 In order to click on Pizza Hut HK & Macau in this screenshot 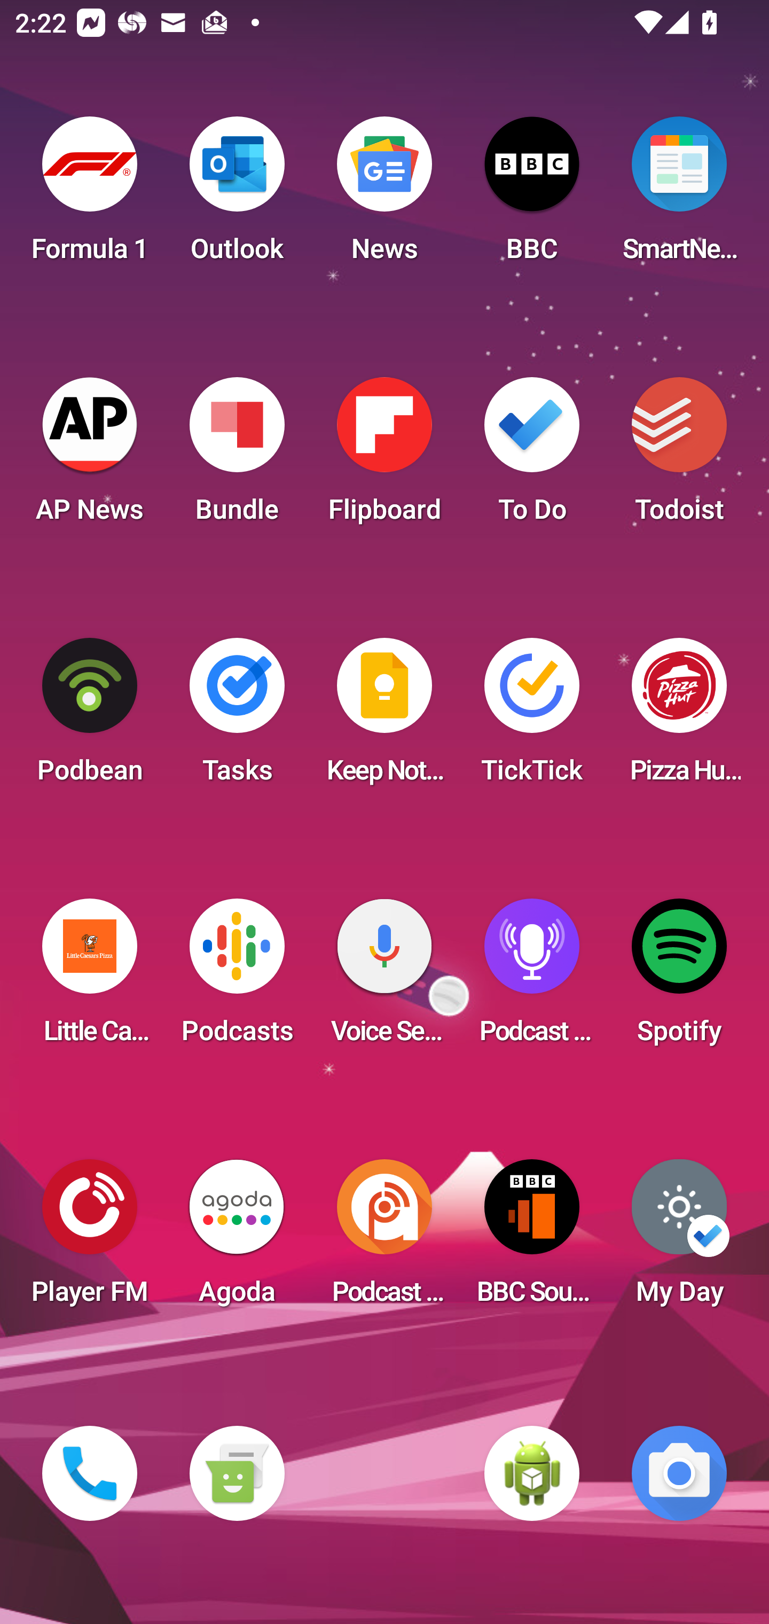, I will do `click(679, 717)`.